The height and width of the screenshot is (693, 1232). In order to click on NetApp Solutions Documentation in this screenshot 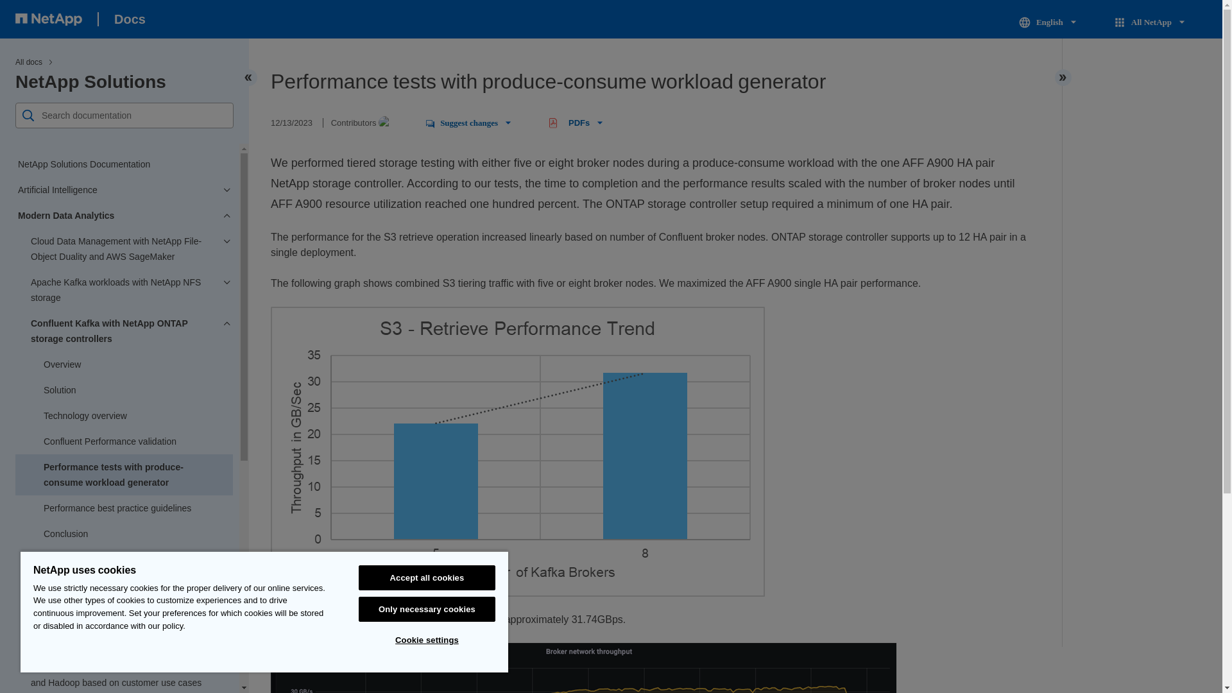, I will do `click(123, 164)`.